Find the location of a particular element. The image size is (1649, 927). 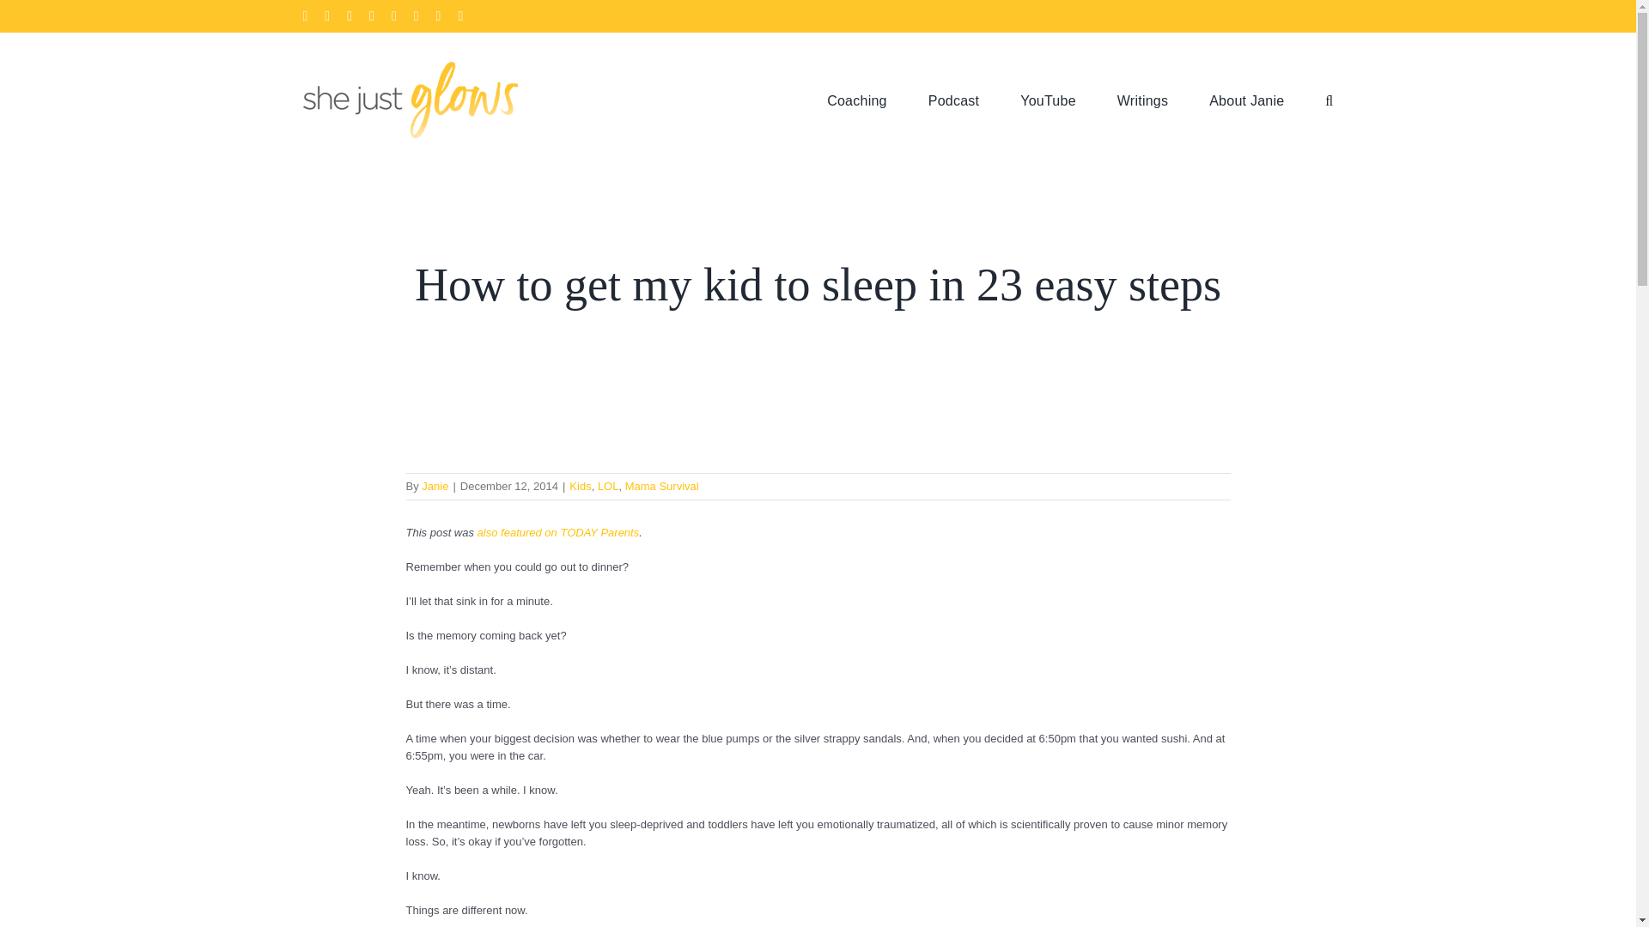

Mama Survival is located at coordinates (661, 486).